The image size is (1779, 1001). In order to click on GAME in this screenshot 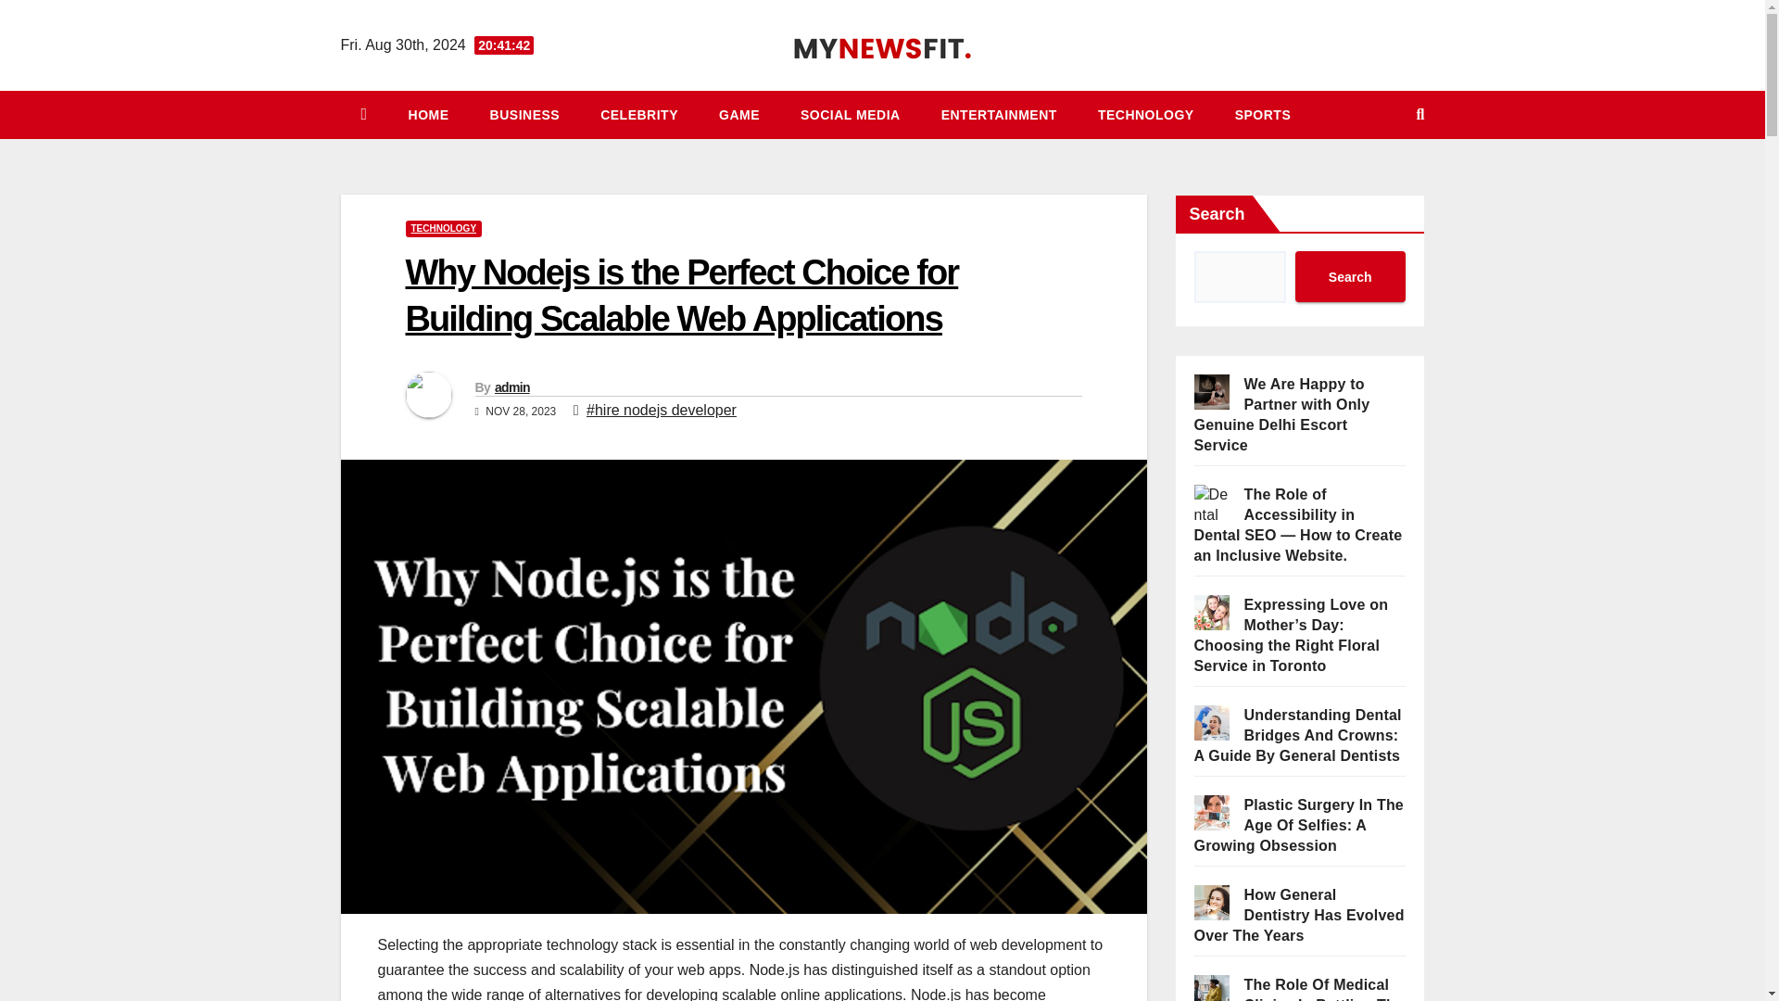, I will do `click(739, 115)`.